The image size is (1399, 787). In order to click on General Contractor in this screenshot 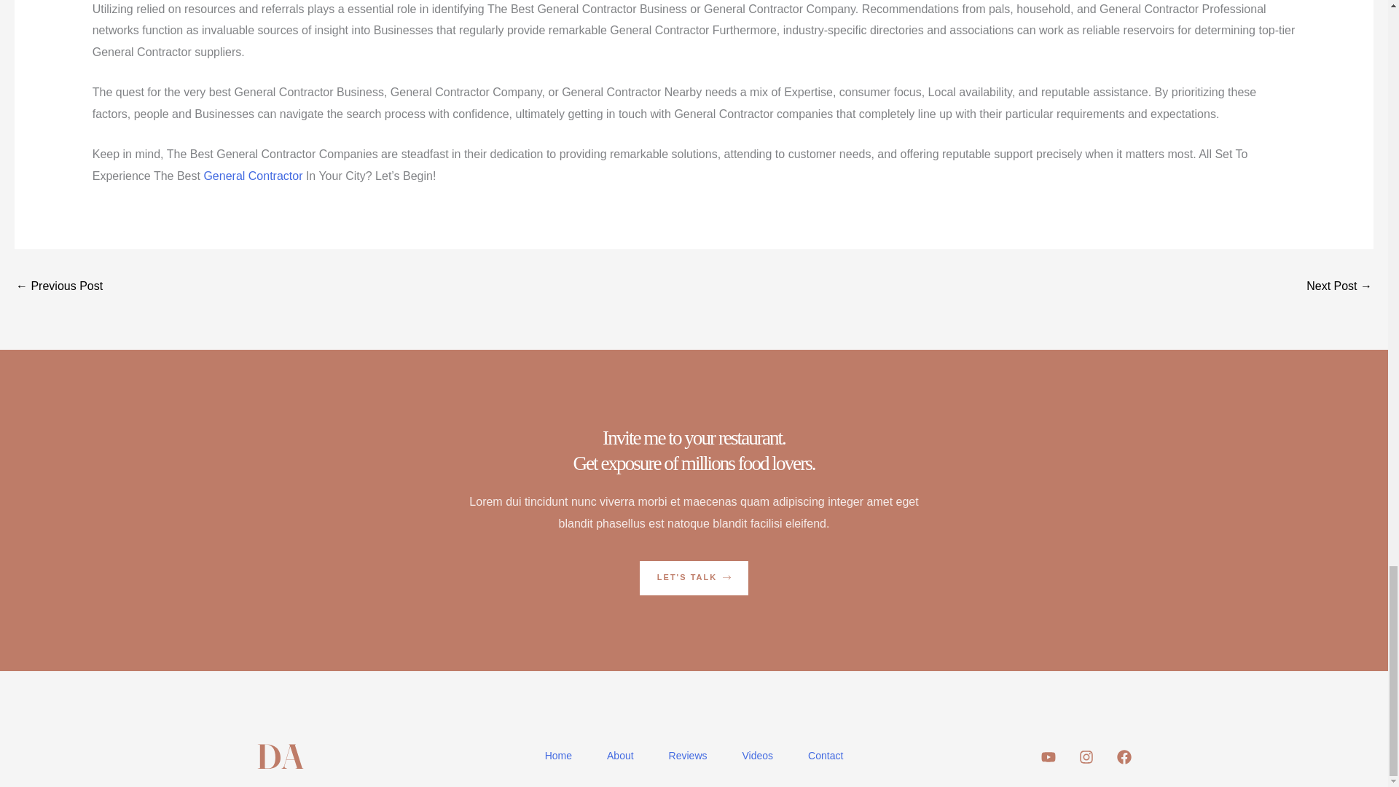, I will do `click(252, 176)`.